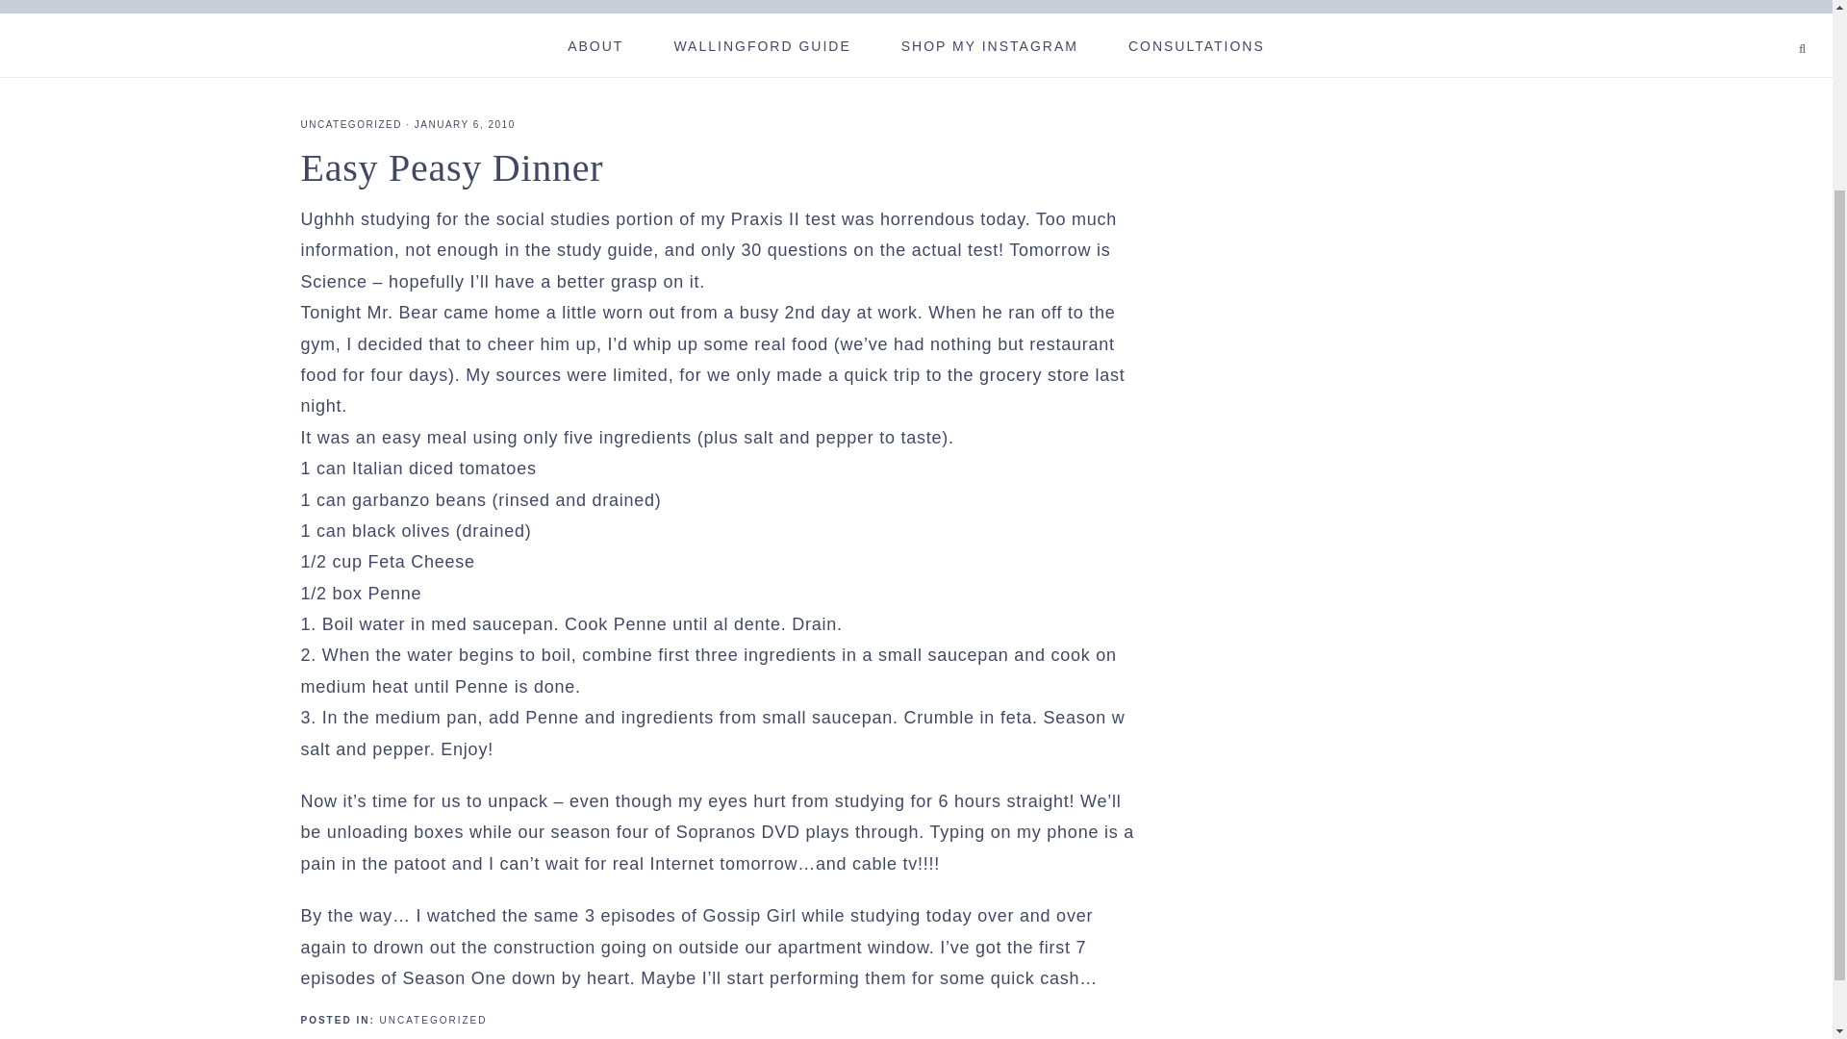 The height and width of the screenshot is (1039, 1847). Describe the element at coordinates (814, 44) in the screenshot. I see `HEALTH` at that location.